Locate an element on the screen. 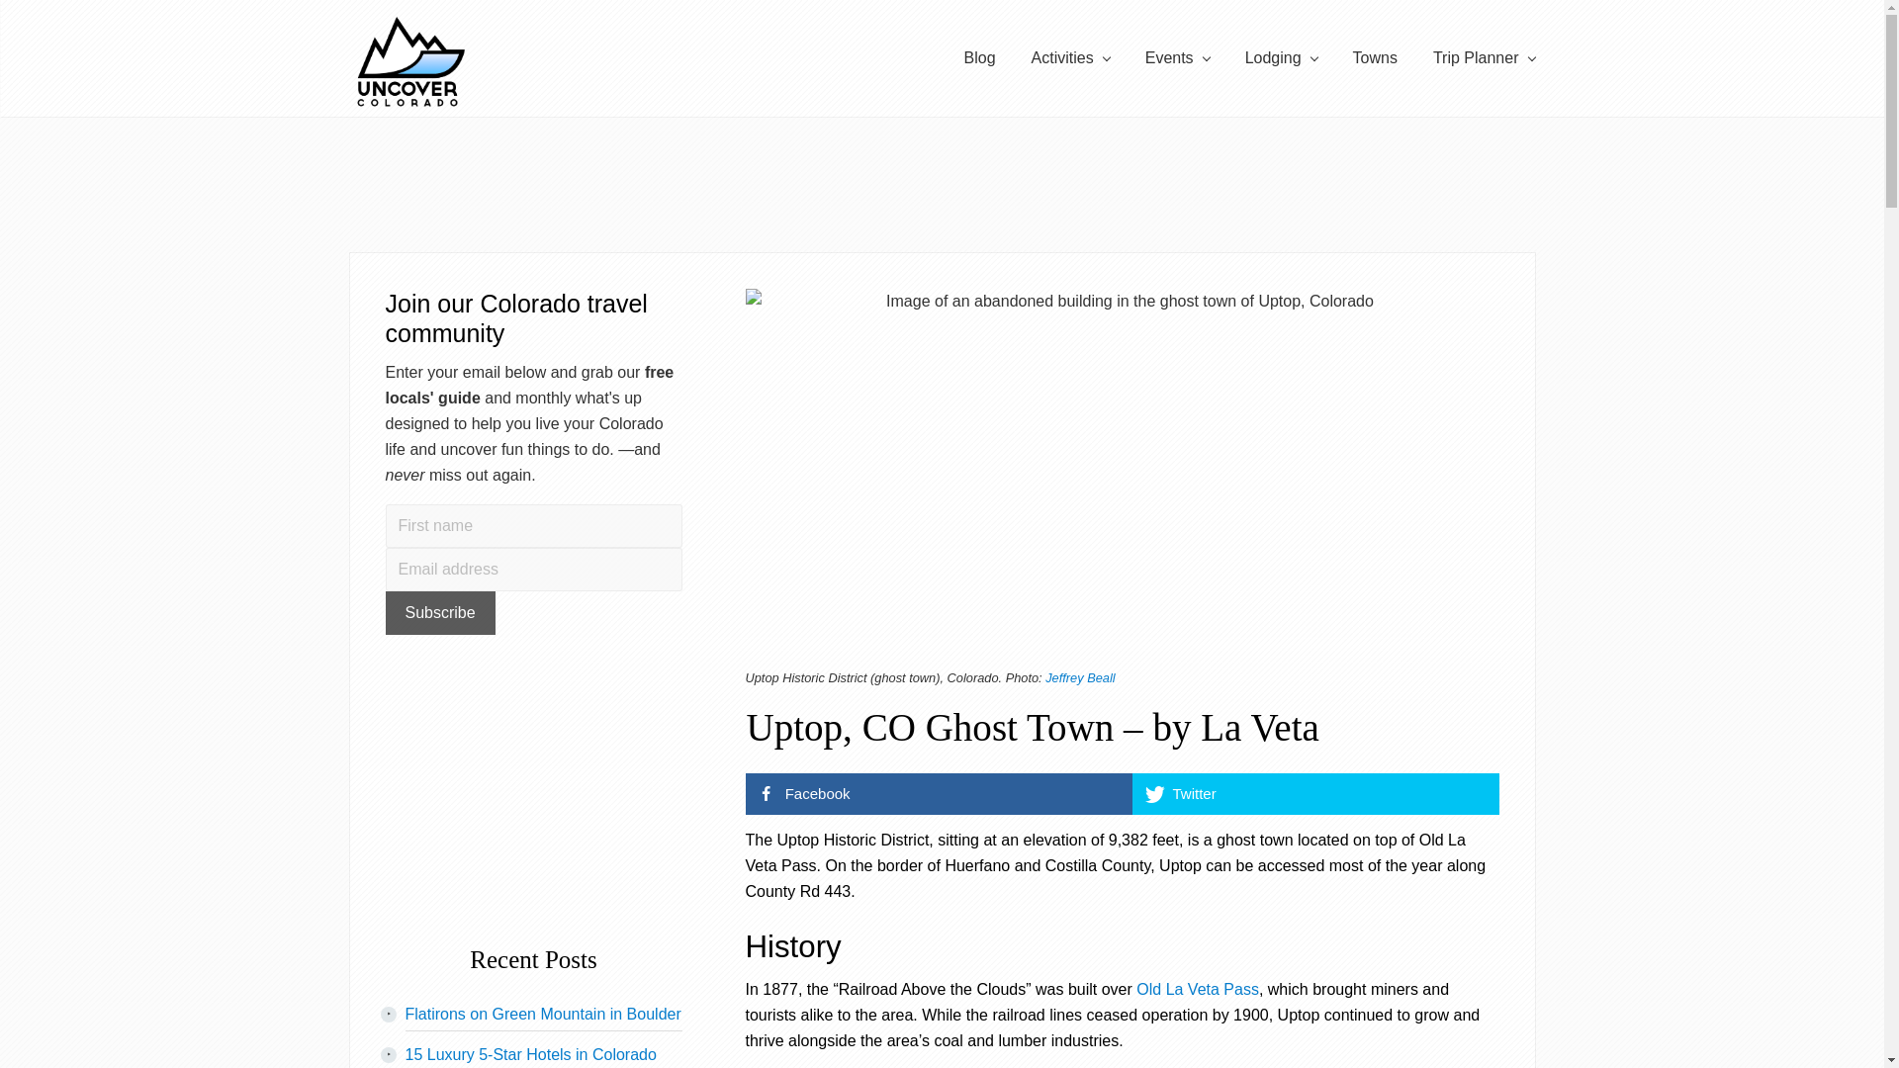 This screenshot has width=1899, height=1068. Colorado Trip Ideas is located at coordinates (1484, 58).